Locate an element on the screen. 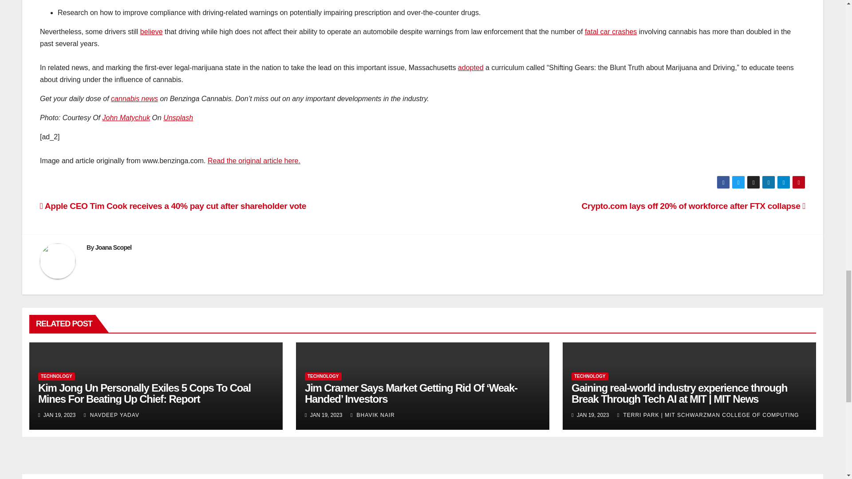 This screenshot has width=852, height=479. Joana Scopel is located at coordinates (114, 247).